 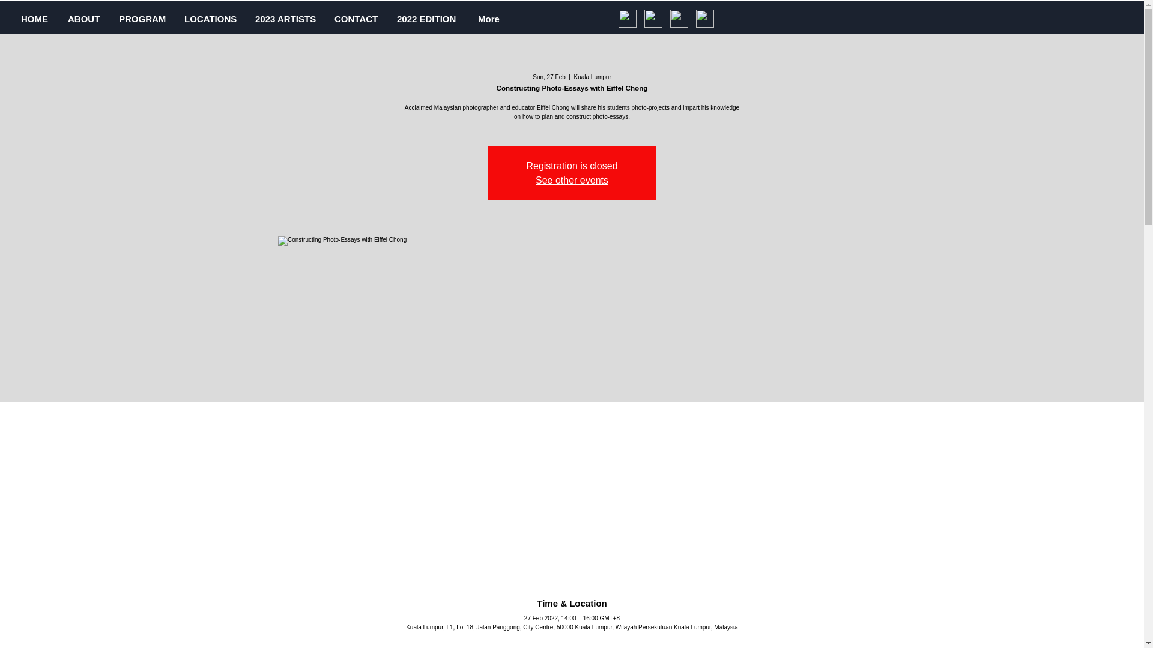 What do you see at coordinates (428, 19) in the screenshot?
I see `2022 EDITION` at bounding box center [428, 19].